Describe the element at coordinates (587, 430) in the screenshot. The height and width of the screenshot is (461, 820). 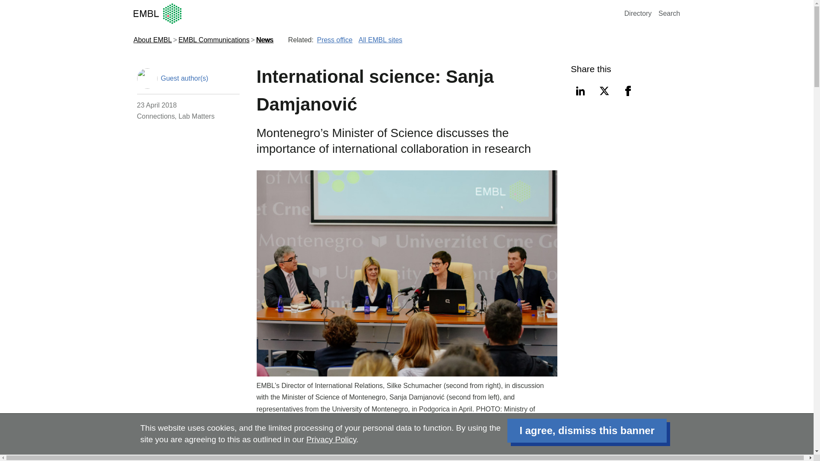
I see `I agree, dismiss this banner` at that location.